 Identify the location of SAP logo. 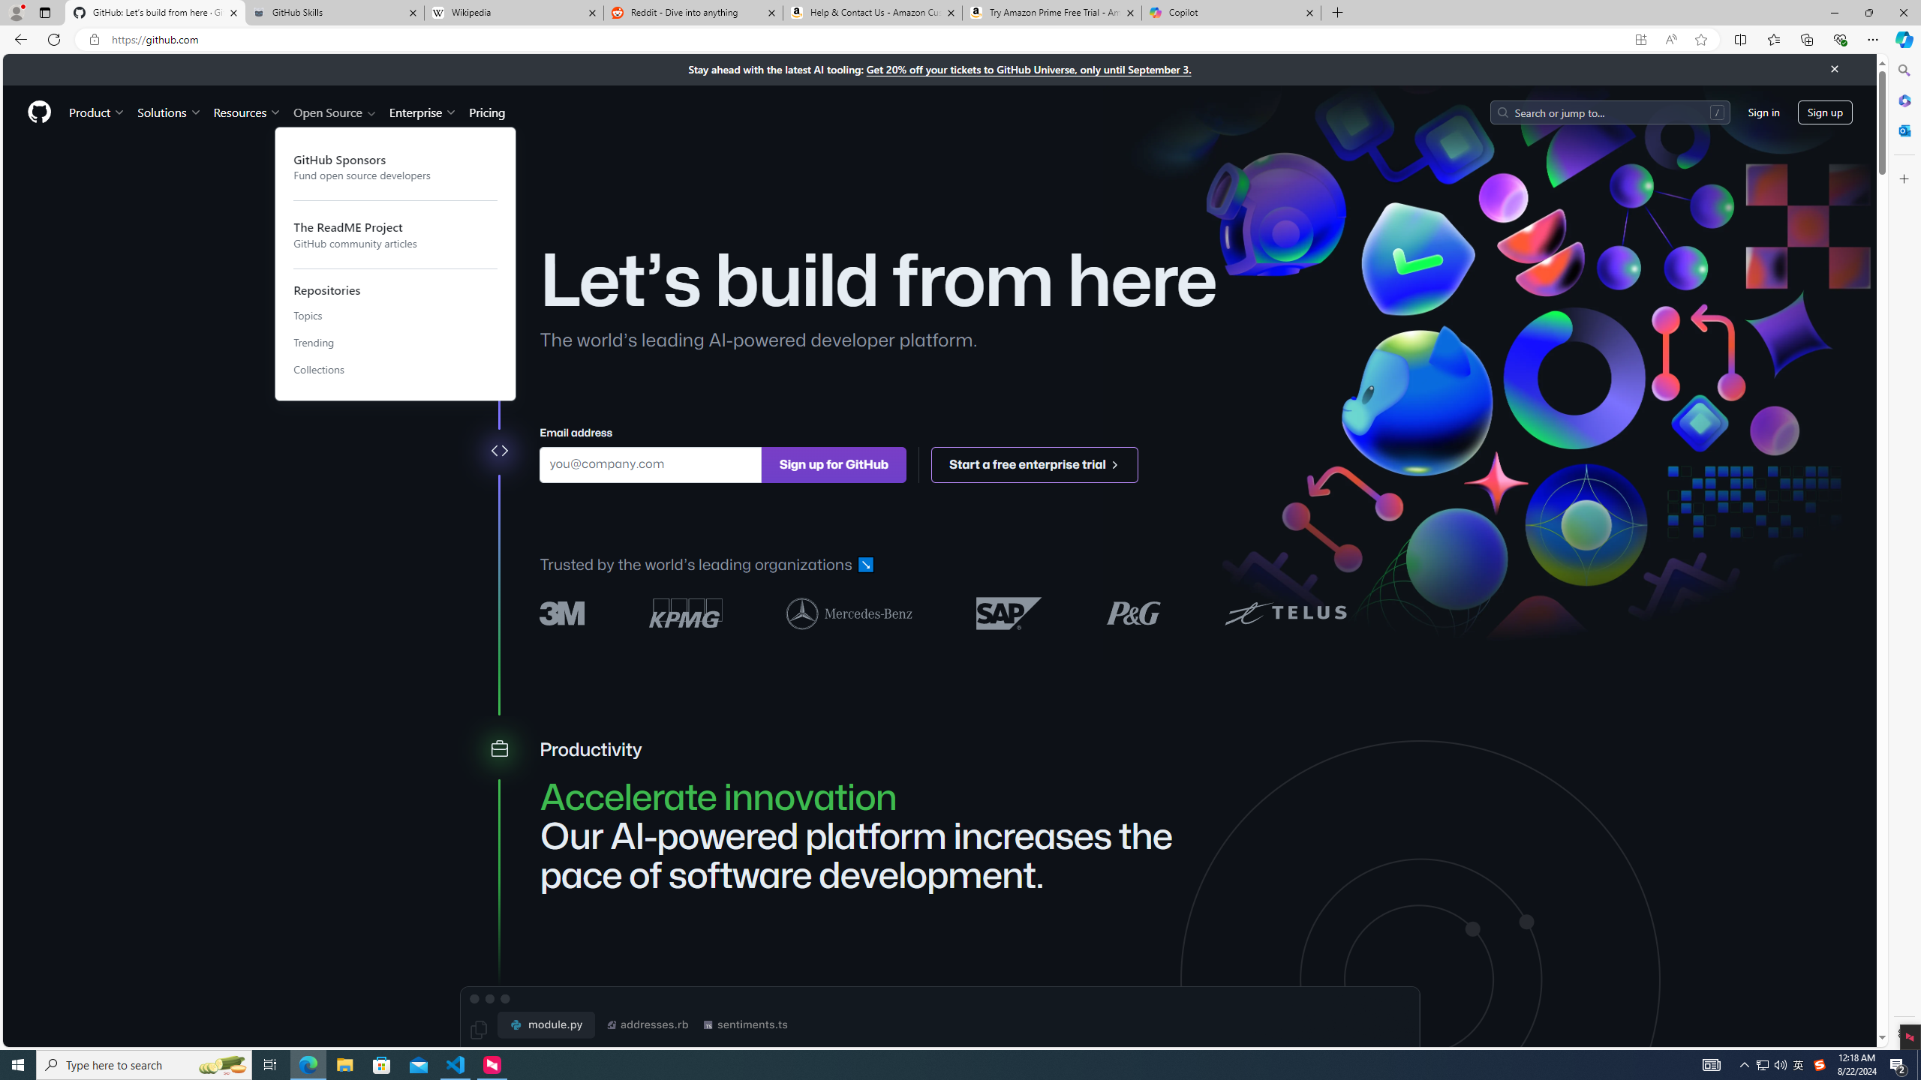
(1009, 612).